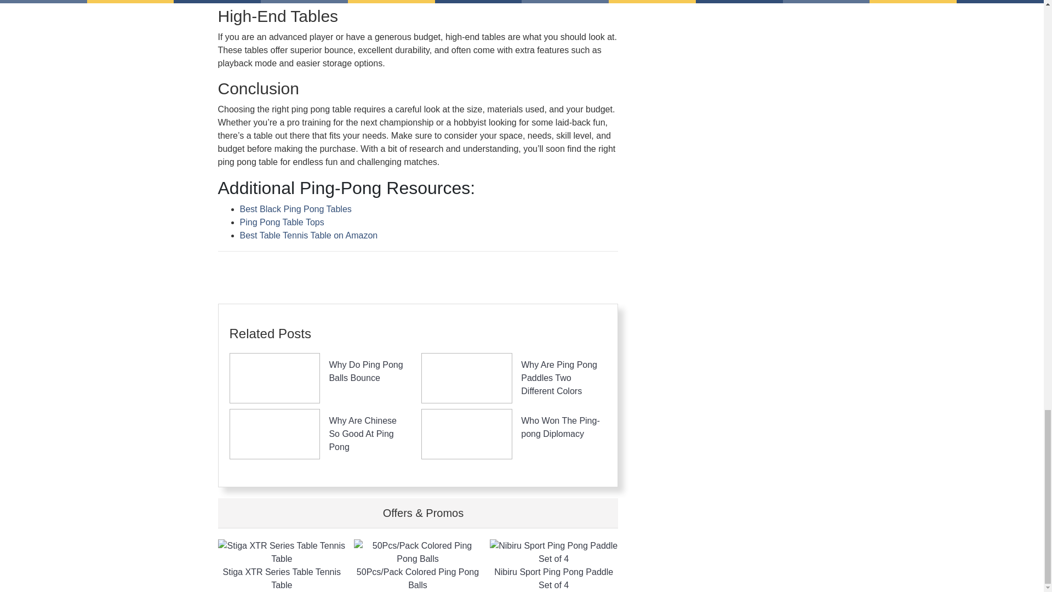 The image size is (1052, 592). Describe the element at coordinates (365, 371) in the screenshot. I see `Why Do Ping Pong Balls Bounce` at that location.